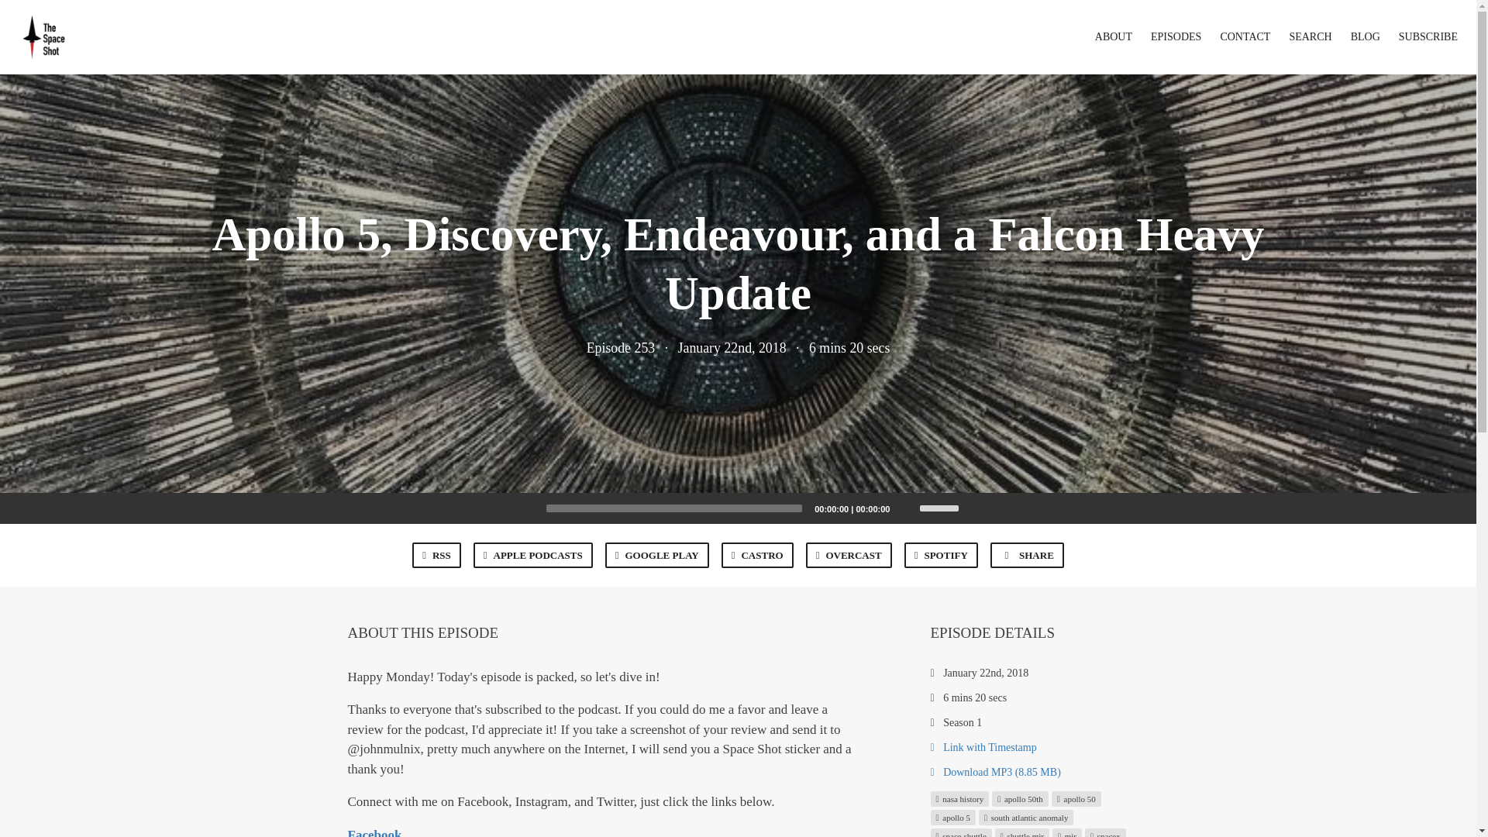 The width and height of the screenshot is (1488, 837). I want to click on ABOUT, so click(1114, 36).